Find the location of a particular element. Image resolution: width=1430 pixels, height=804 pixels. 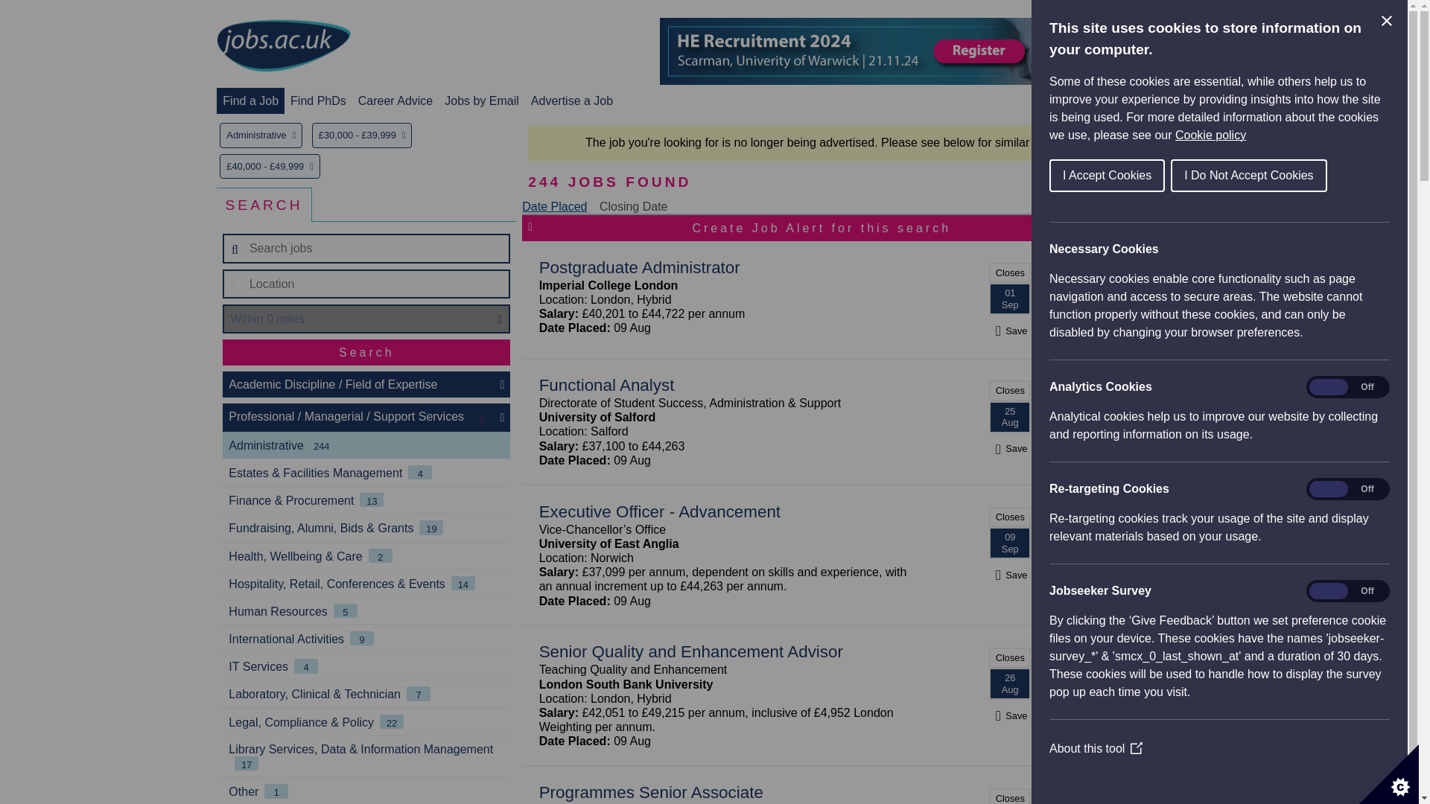

I Accept Cookies is located at coordinates (1302, 176).